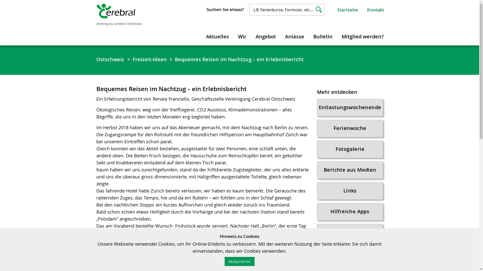 Image resolution: width=483 pixels, height=271 pixels. Describe the element at coordinates (266, 36) in the screenshot. I see `Angebot` at that location.